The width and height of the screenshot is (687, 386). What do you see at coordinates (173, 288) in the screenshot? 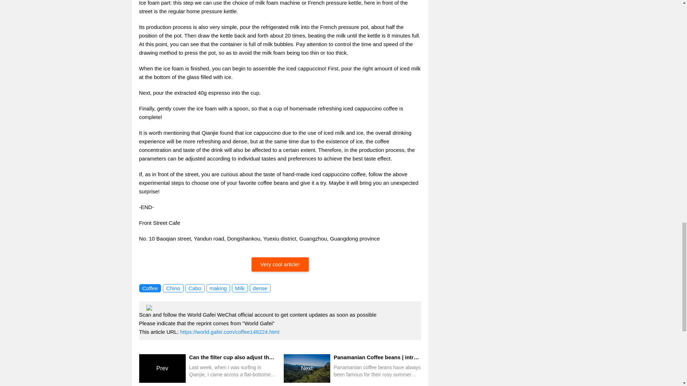
I see `Chino` at bounding box center [173, 288].